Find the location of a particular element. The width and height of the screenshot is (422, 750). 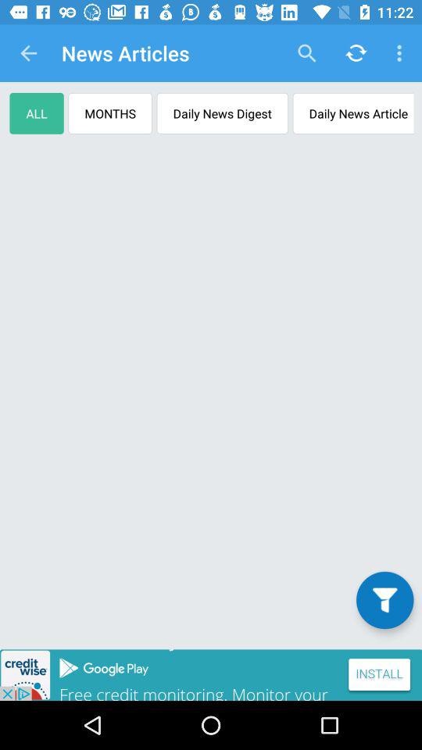

know about the advertisement is located at coordinates (211, 675).